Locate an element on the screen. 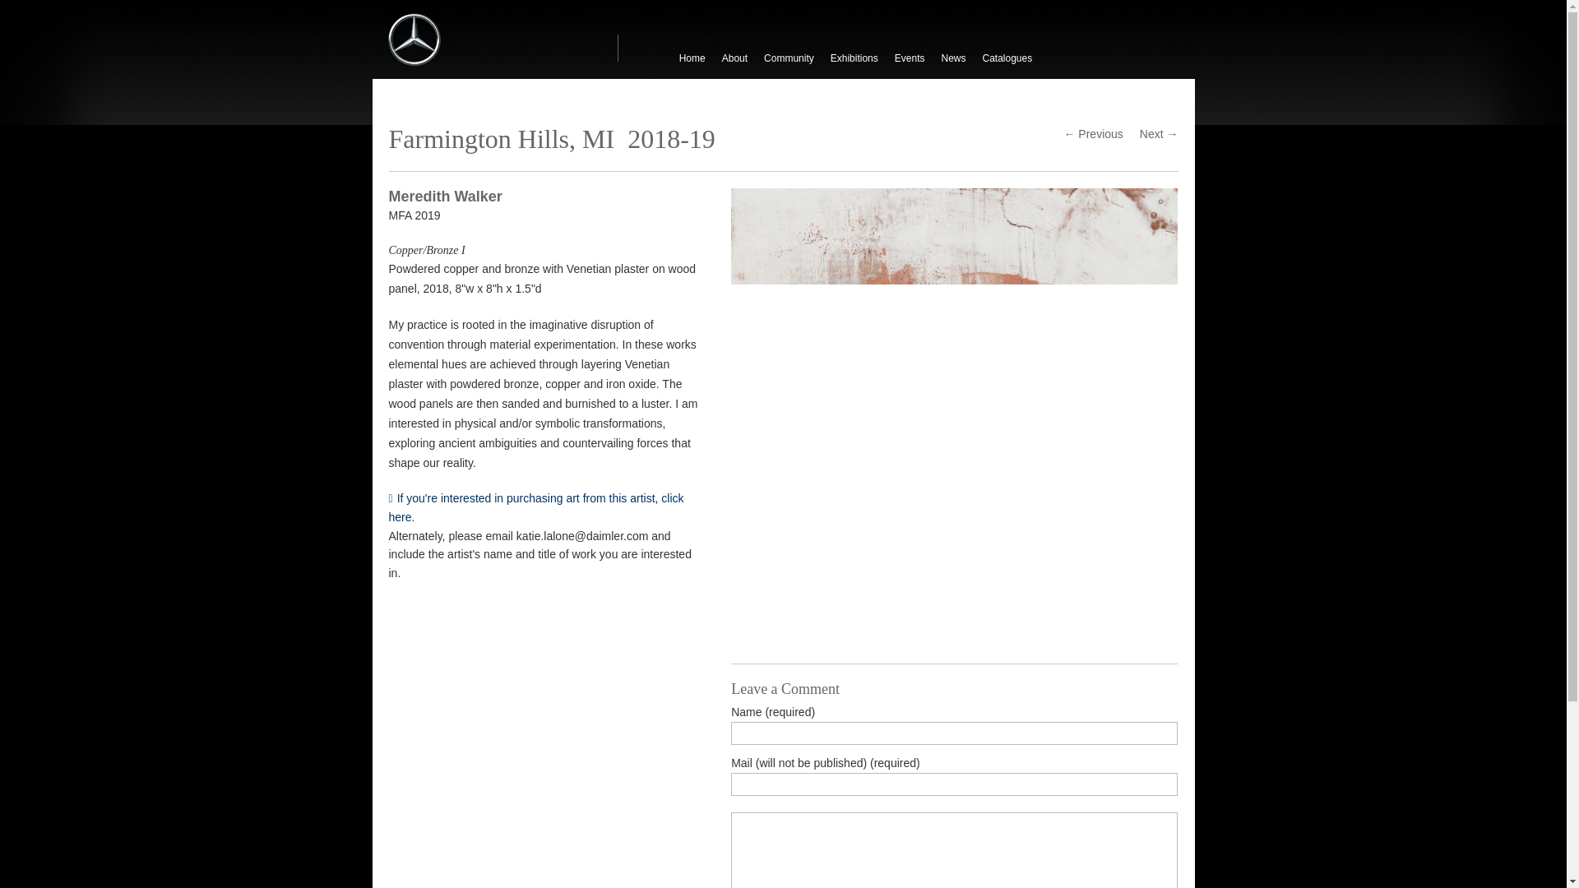 This screenshot has height=888, width=1579. Farmington Hills, MI  2018-19 is located at coordinates (551, 138).